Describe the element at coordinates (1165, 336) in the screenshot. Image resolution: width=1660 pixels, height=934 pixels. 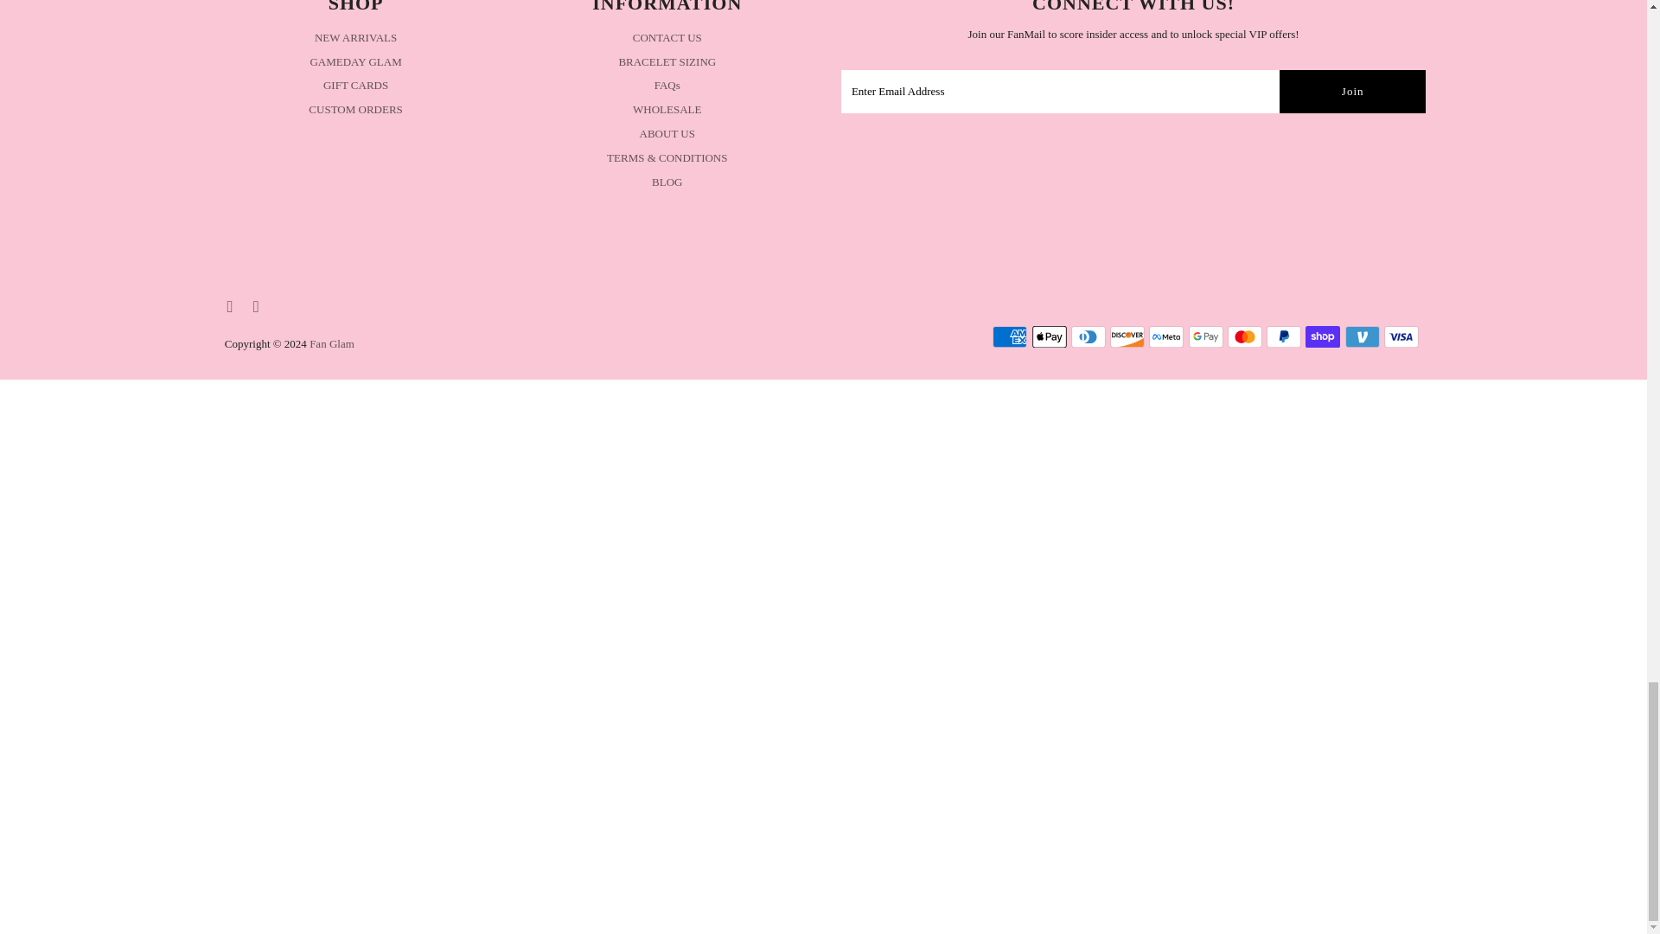
I see `Meta Pay` at that location.